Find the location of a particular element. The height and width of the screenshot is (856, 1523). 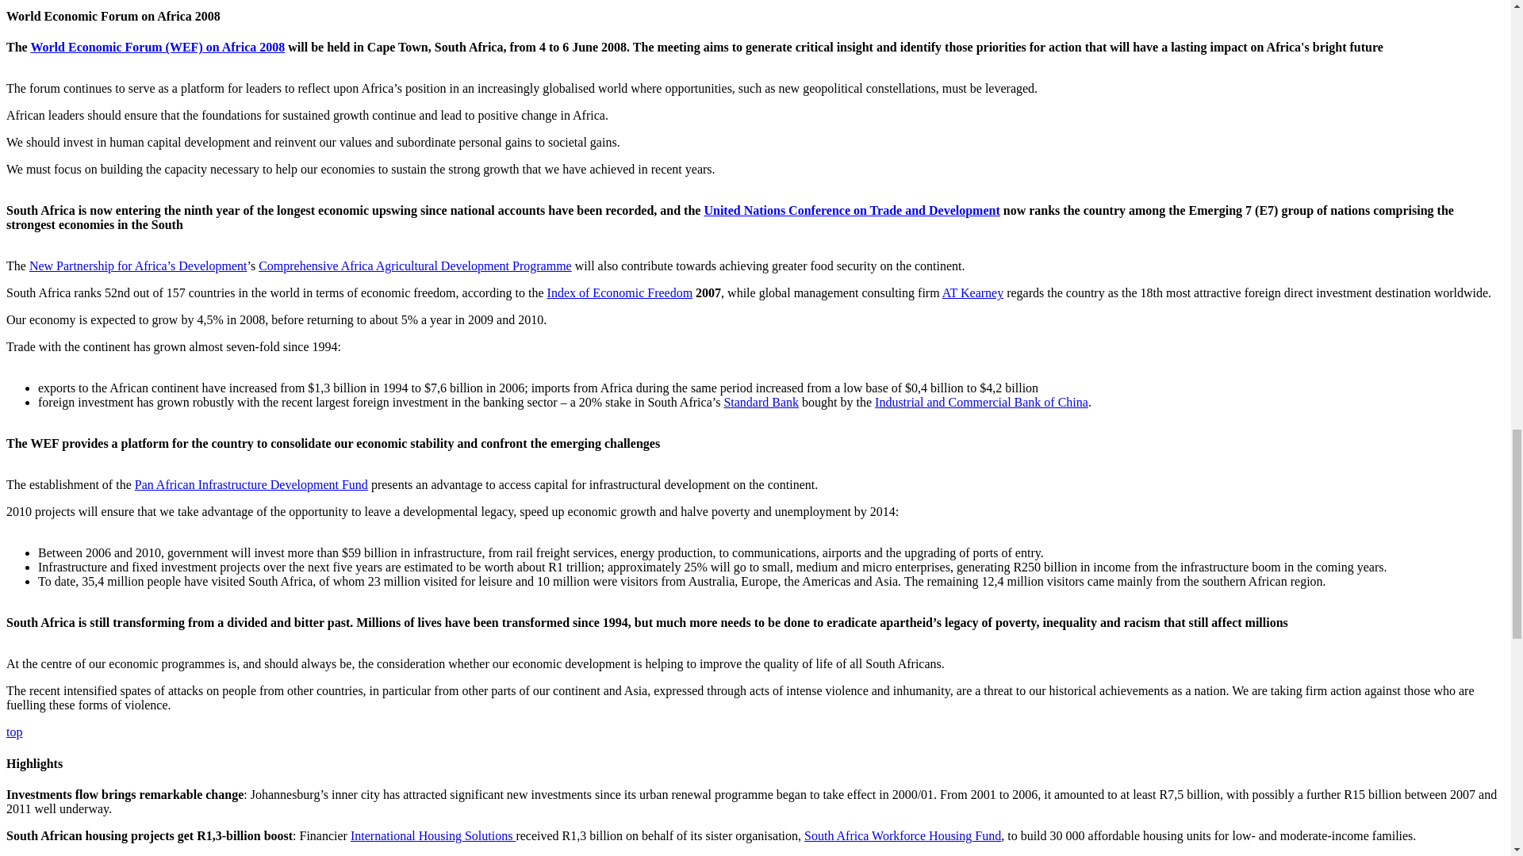

Comprehensive Africa Agricultural Development Programme is located at coordinates (416, 266).